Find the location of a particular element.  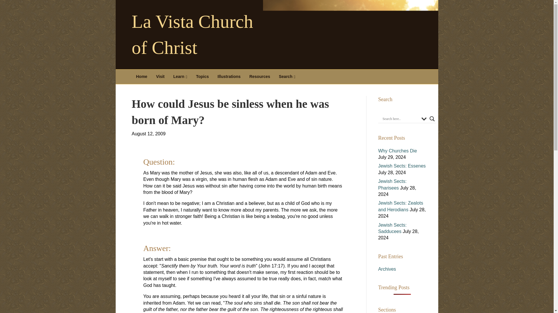

Visit is located at coordinates (160, 77).